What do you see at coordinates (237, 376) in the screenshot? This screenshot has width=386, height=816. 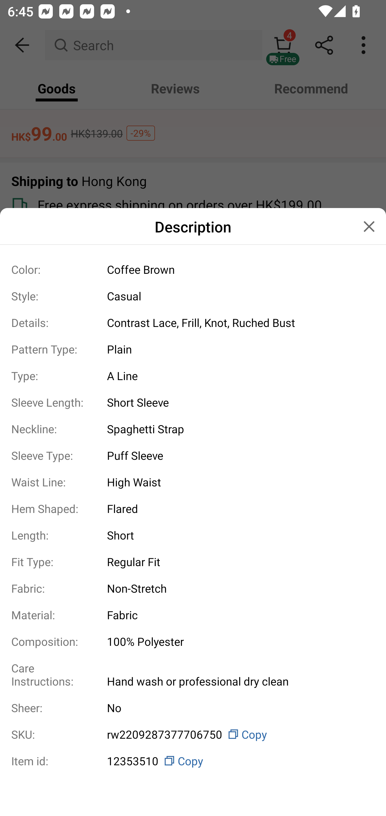 I see `A Line` at bounding box center [237, 376].